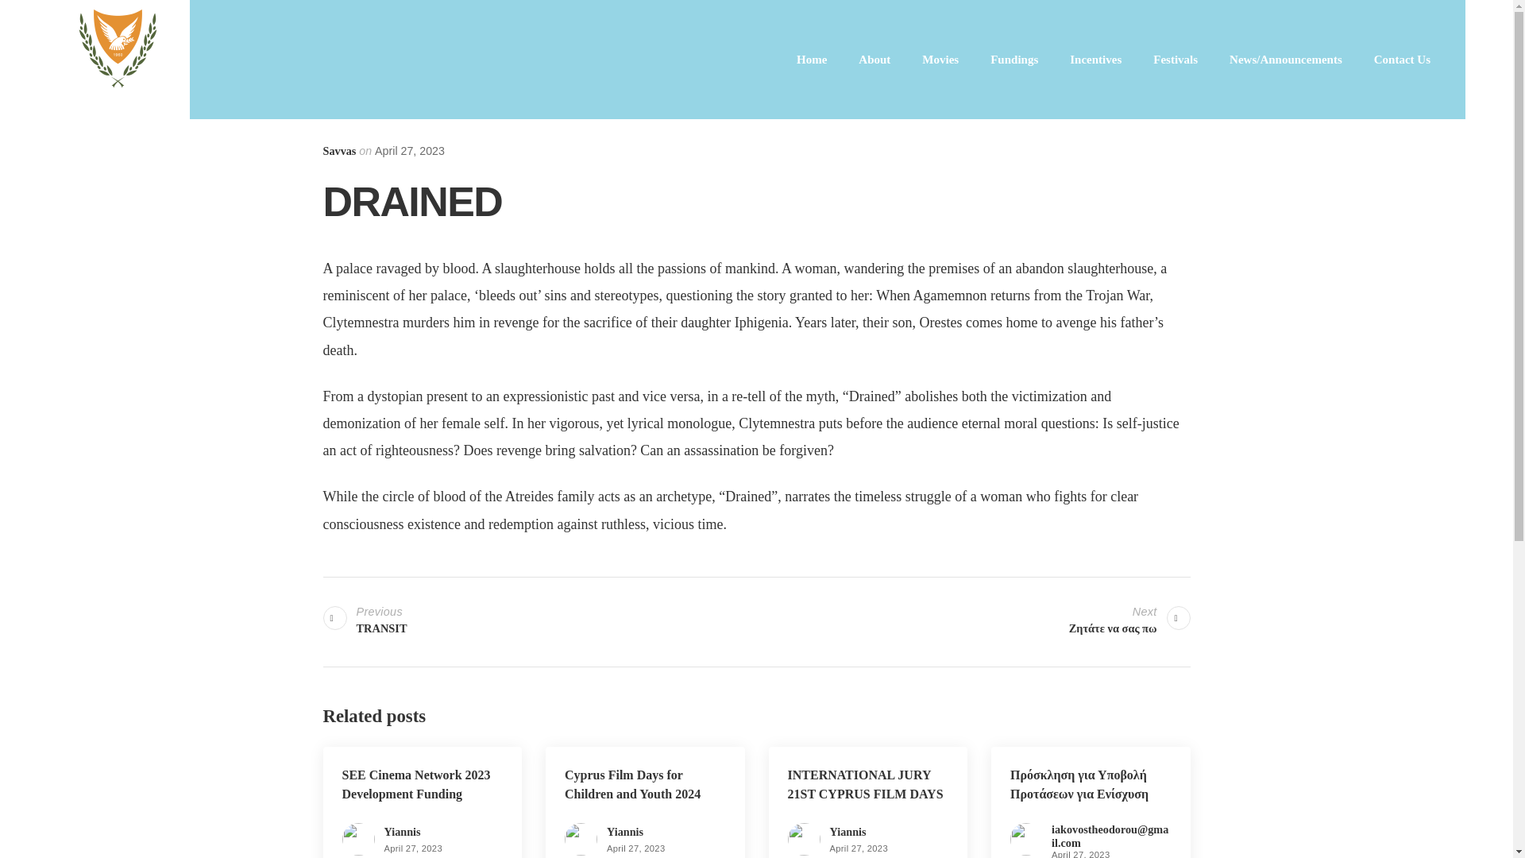  I want to click on Incentives, so click(1095, 59).